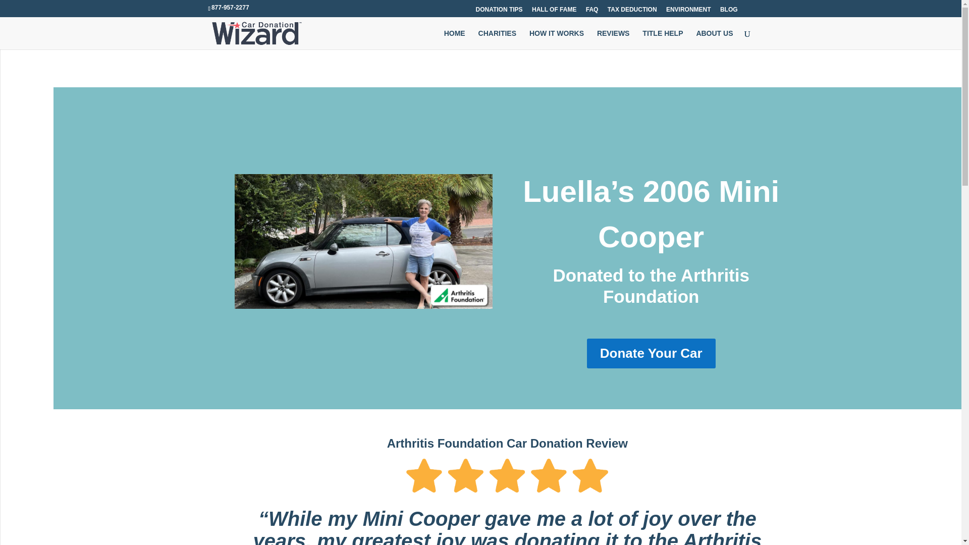  I want to click on 5star-01, so click(507, 475).